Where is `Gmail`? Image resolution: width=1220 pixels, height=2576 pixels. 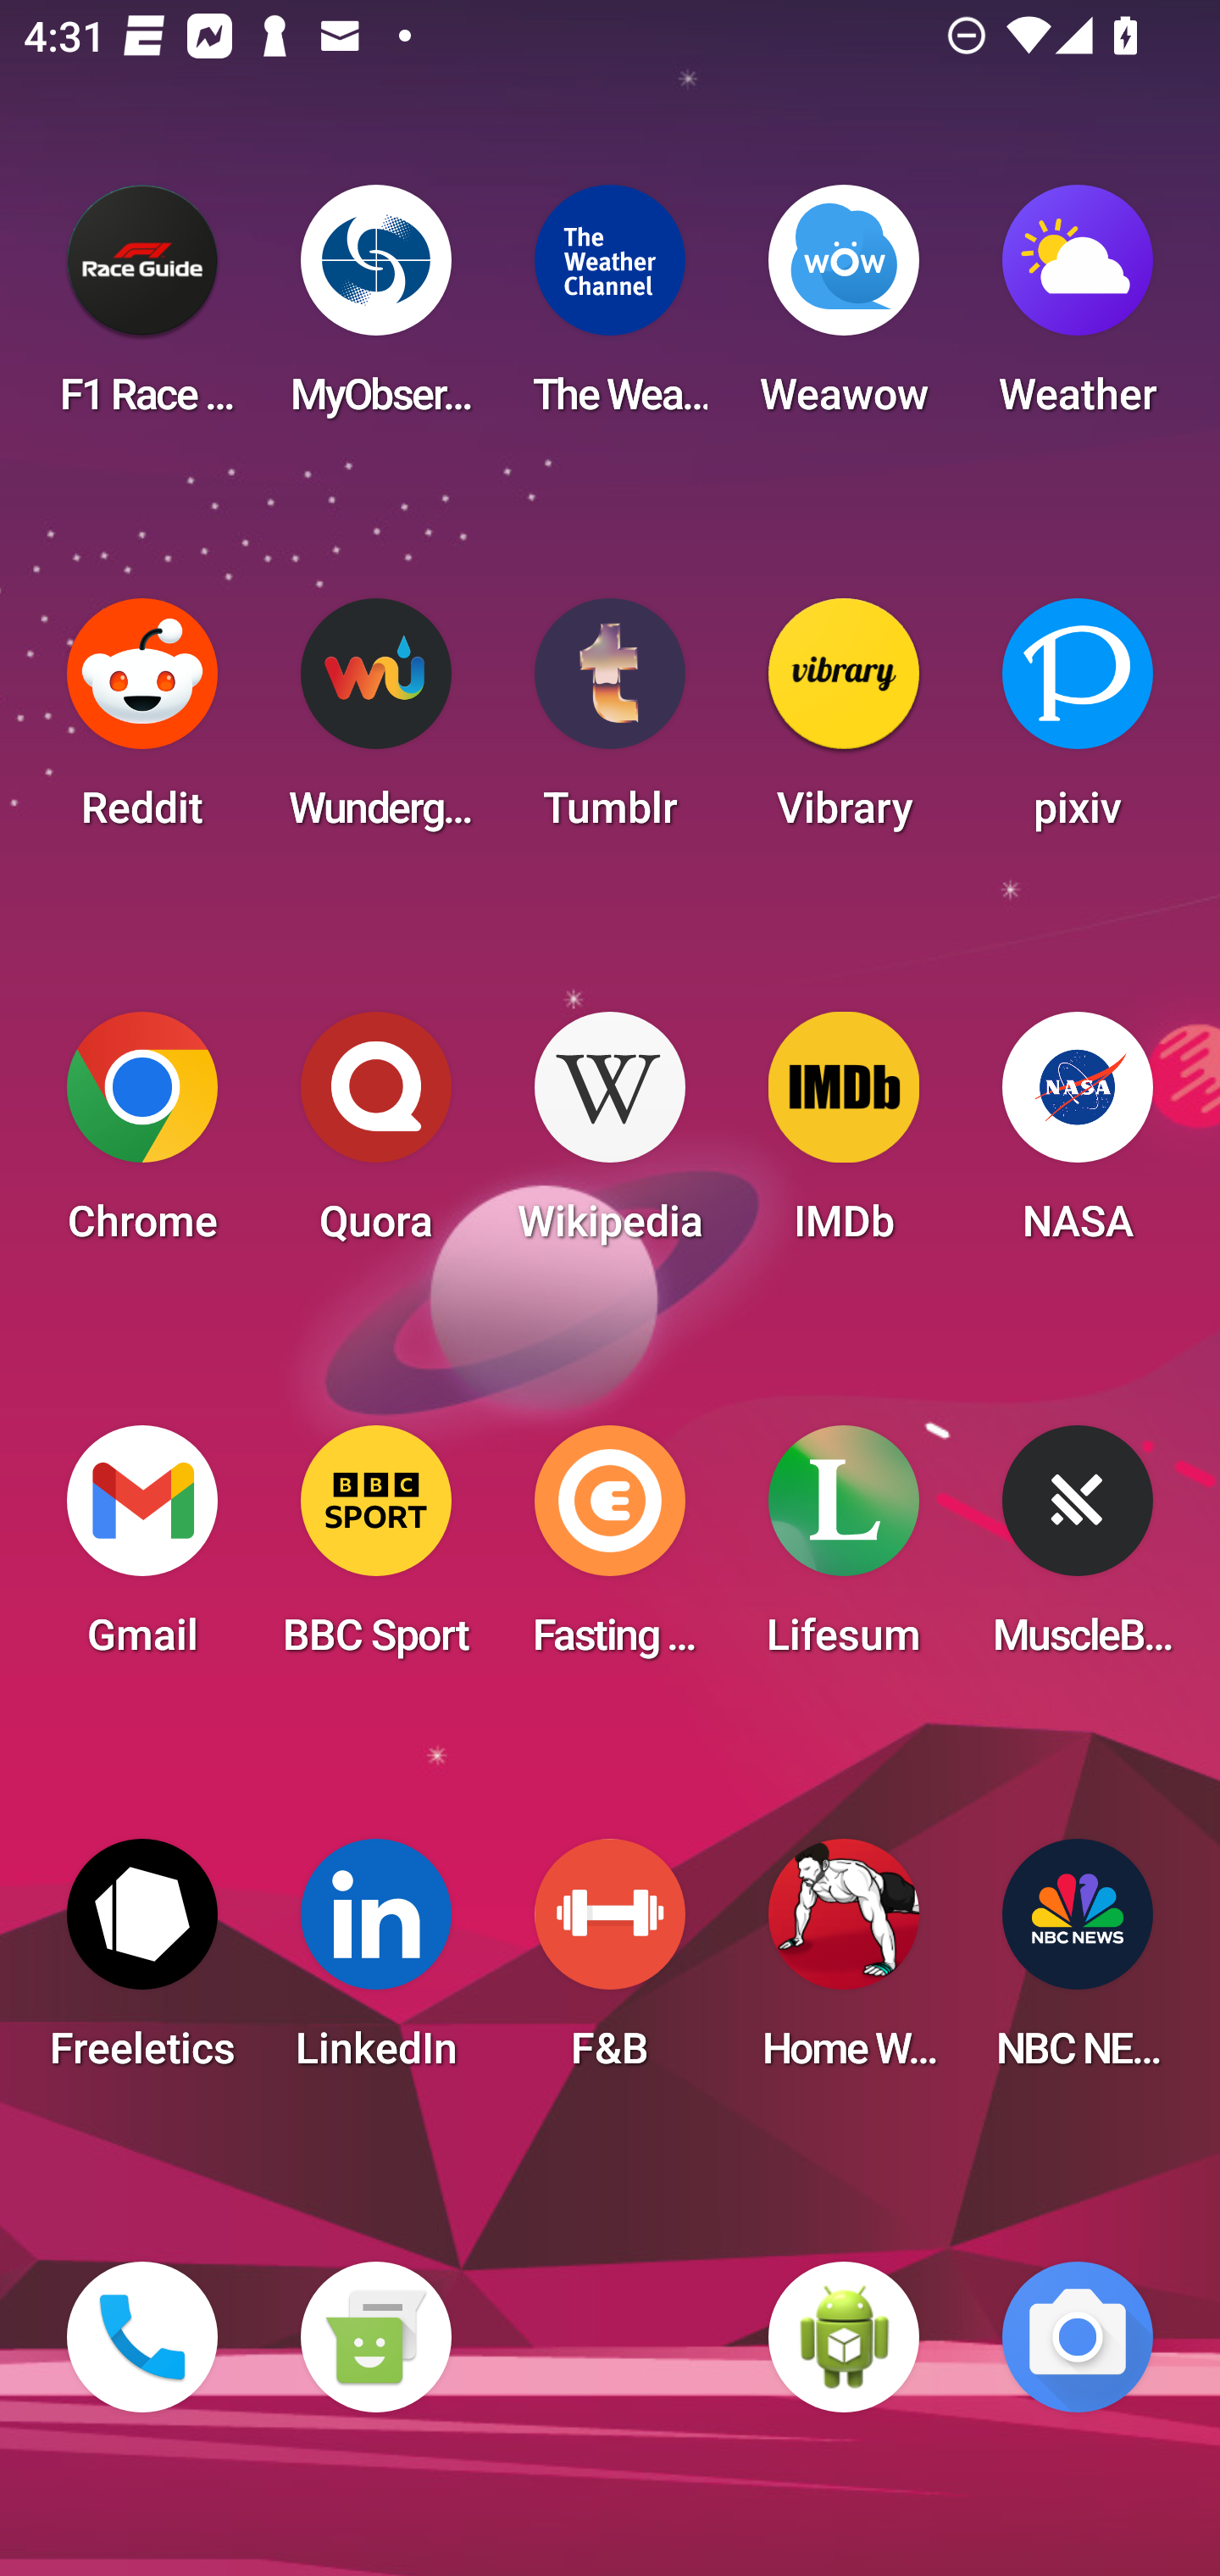 Gmail is located at coordinates (142, 1551).